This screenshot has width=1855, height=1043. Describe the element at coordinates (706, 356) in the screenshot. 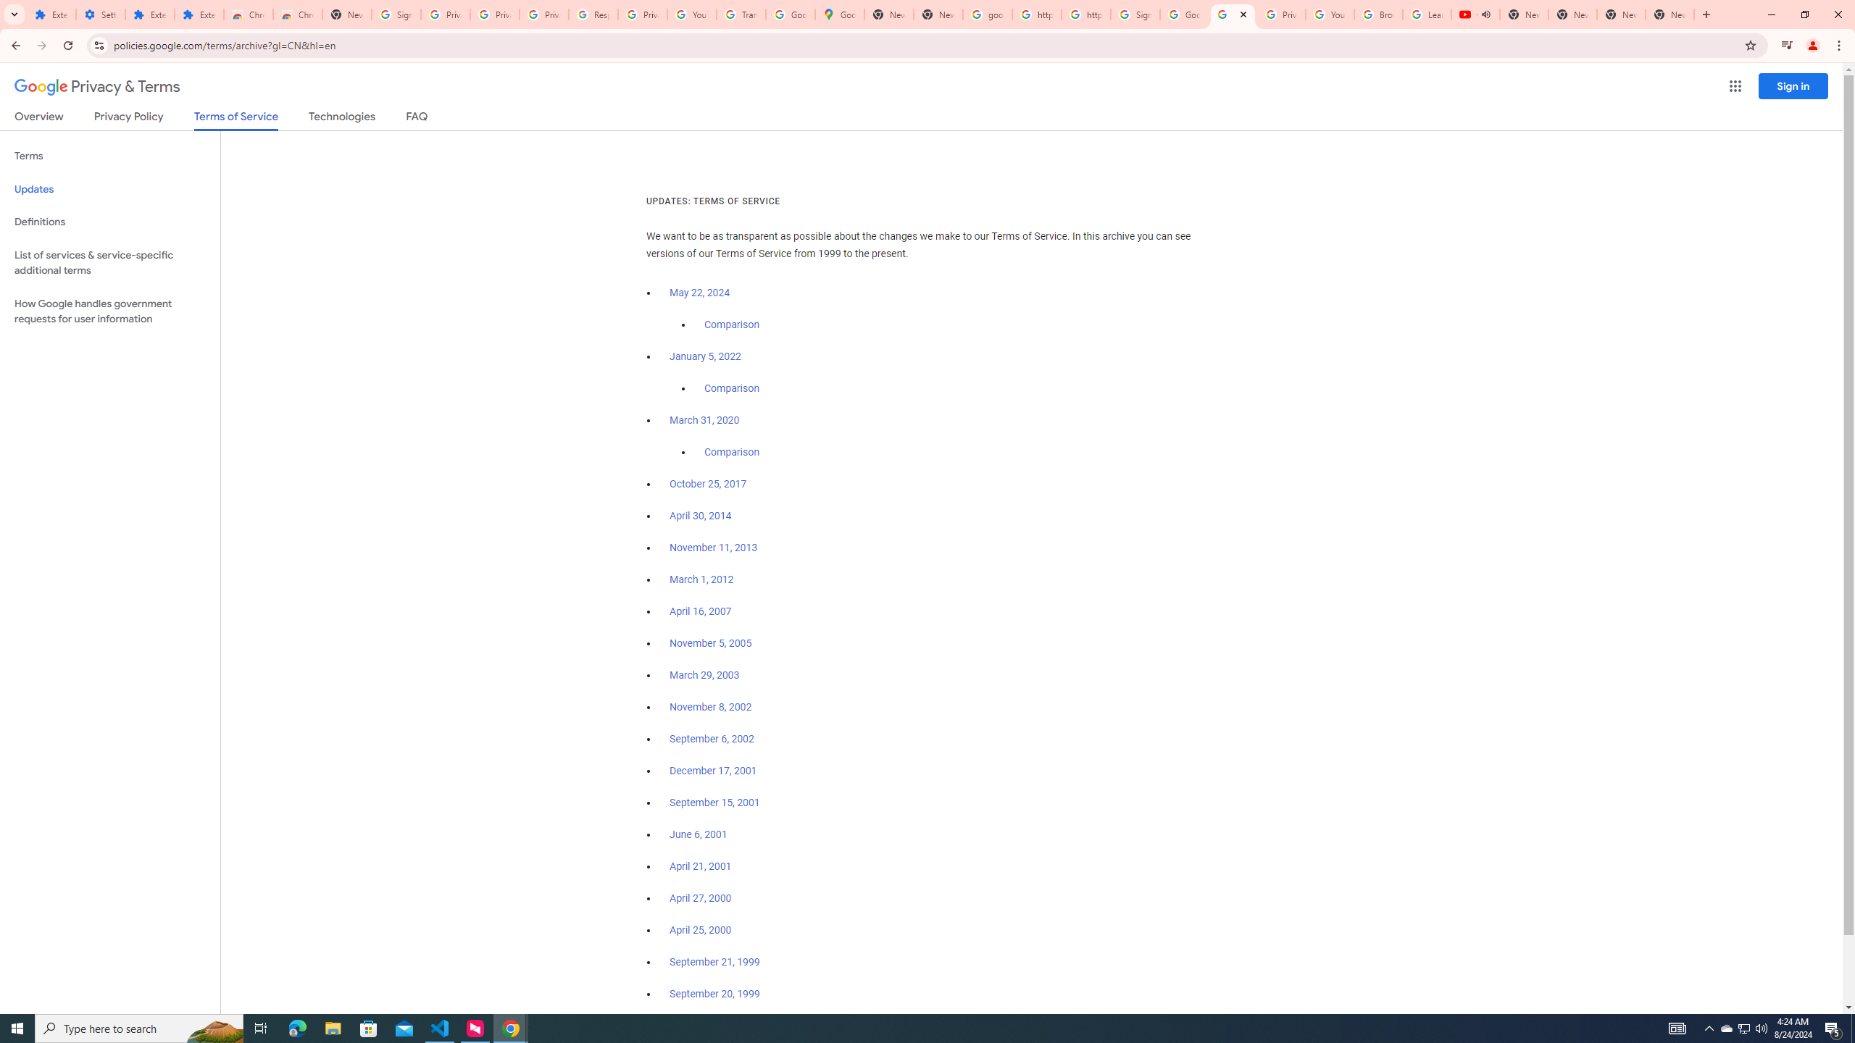

I see `January 5, 2022` at that location.